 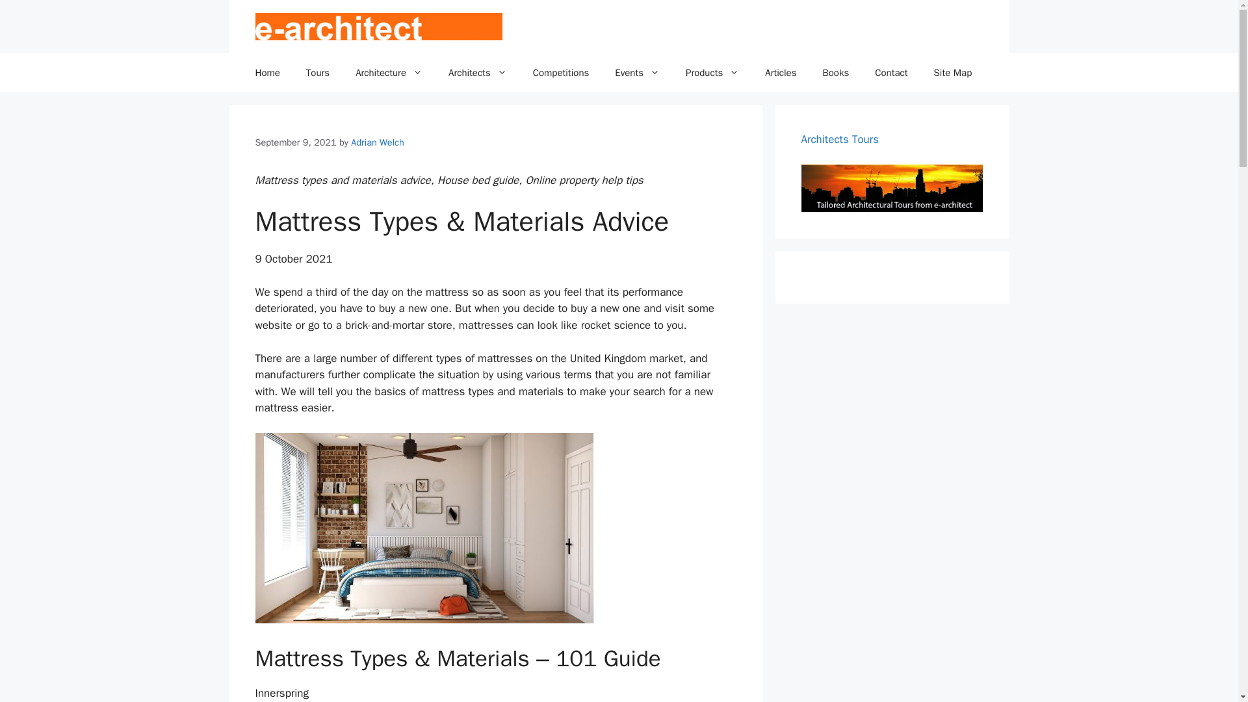 I want to click on Adrian Welch, so click(x=377, y=142).